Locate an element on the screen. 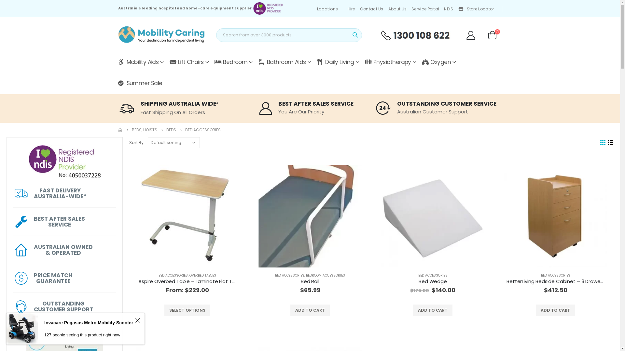 Image resolution: width=625 pixels, height=351 pixels. BEDS, HOISTS is located at coordinates (144, 130).